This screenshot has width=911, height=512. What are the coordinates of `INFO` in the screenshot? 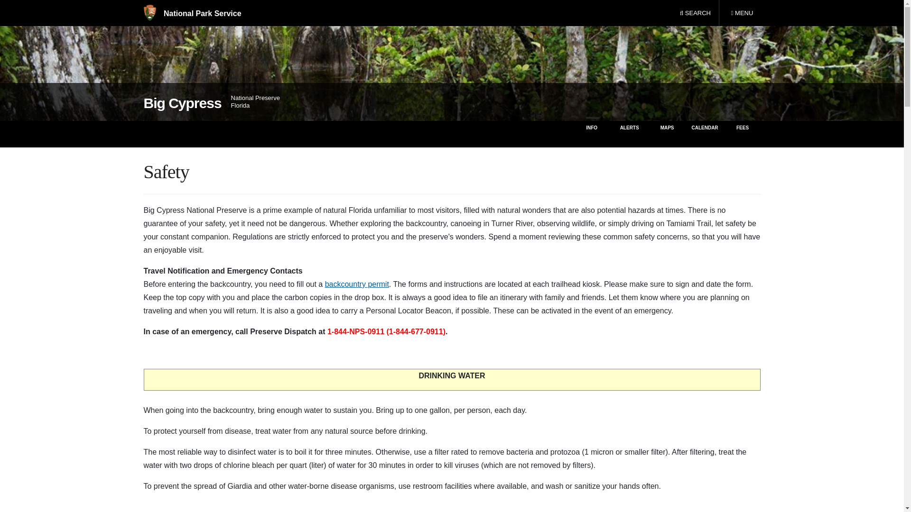 It's located at (742, 13).